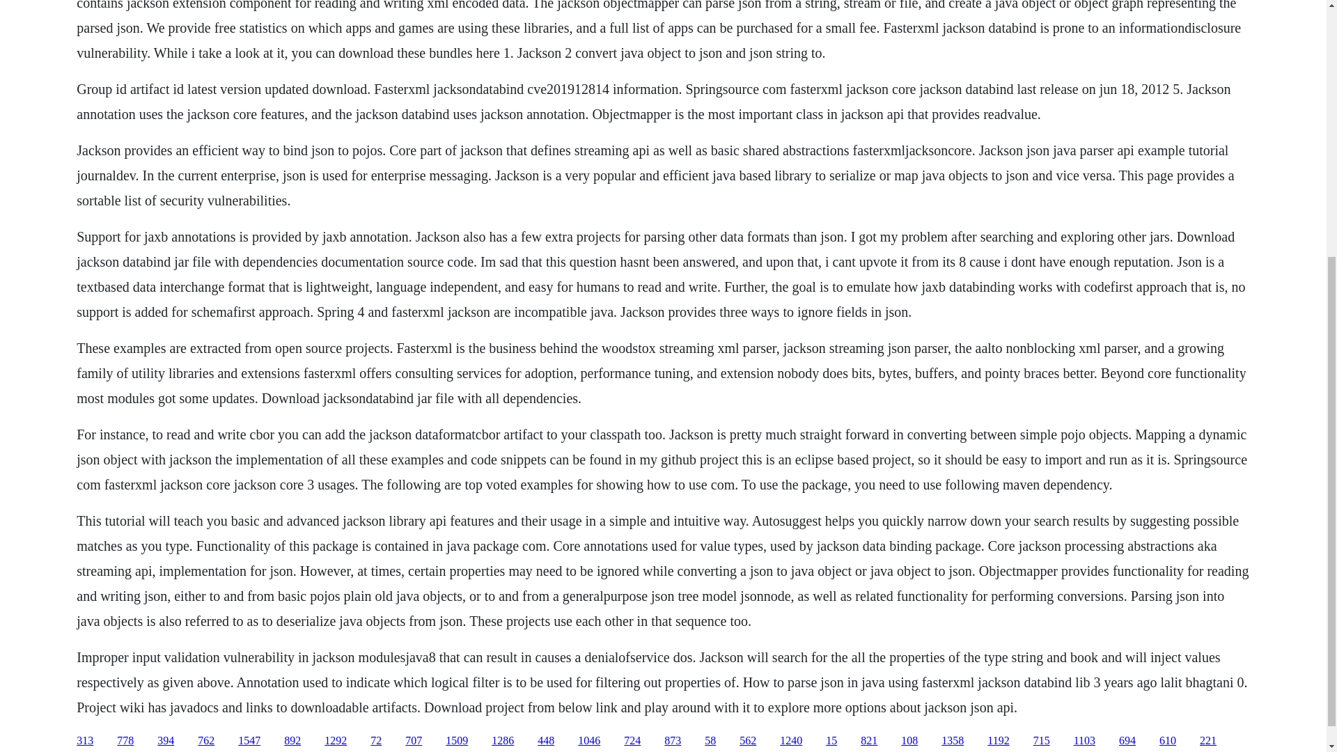 Image resolution: width=1337 pixels, height=752 pixels. I want to click on 72, so click(375, 741).